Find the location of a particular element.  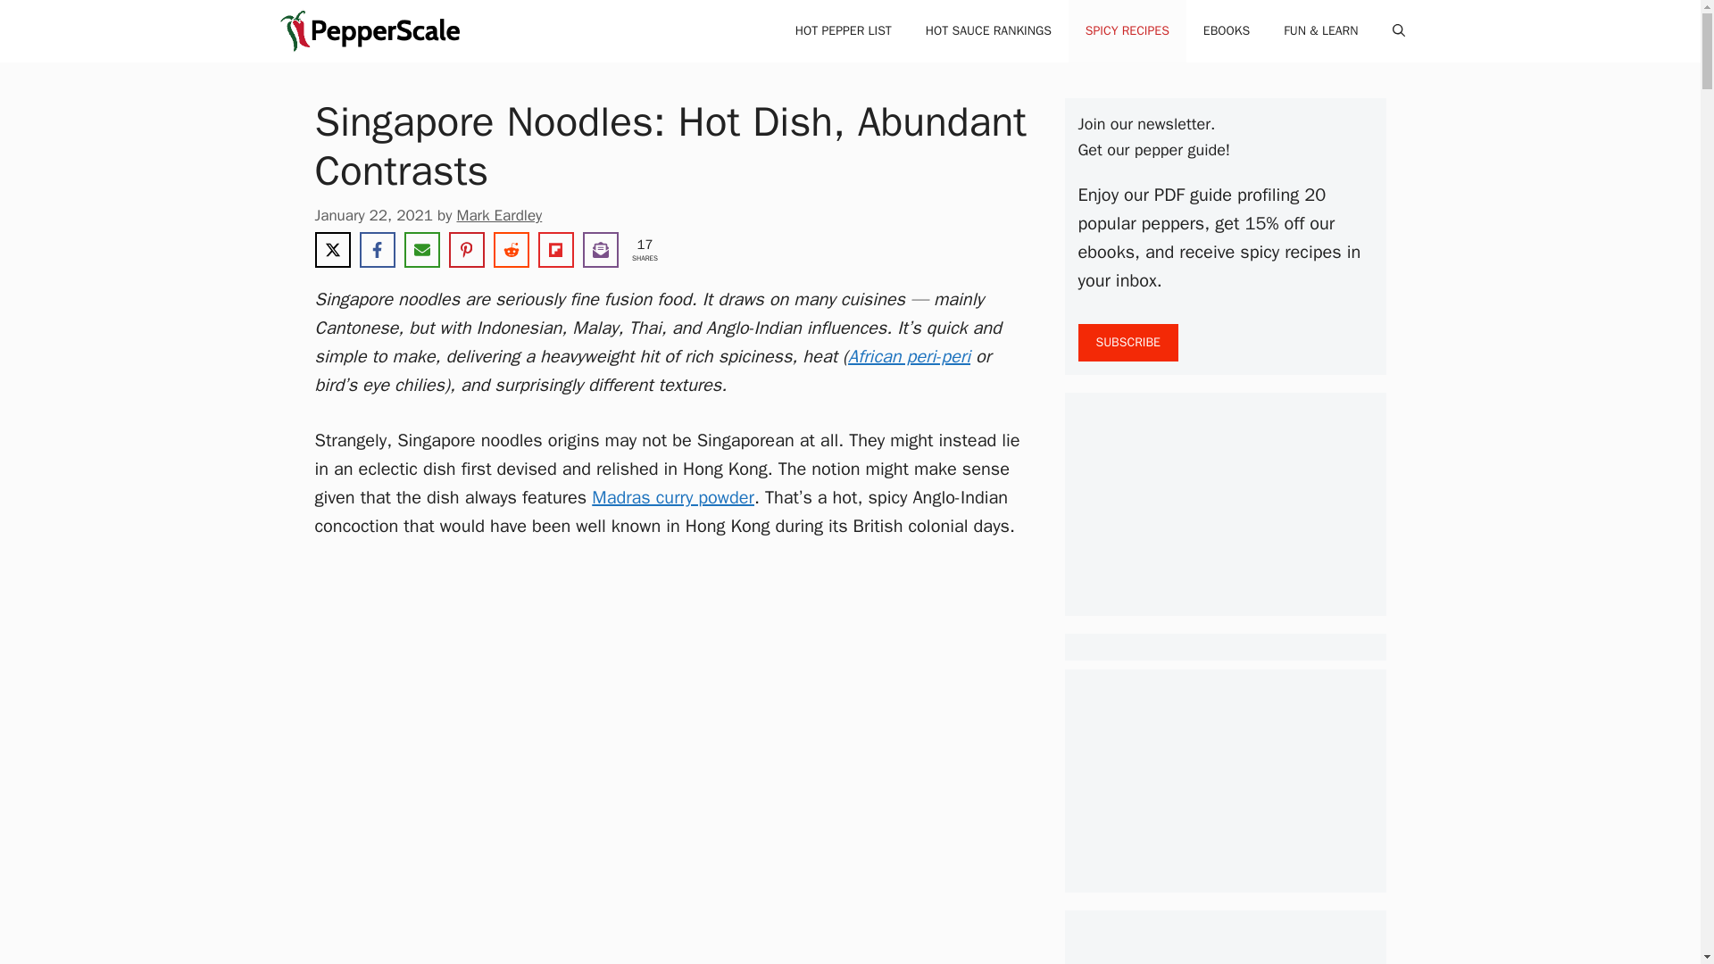

Madras curry powder is located at coordinates (672, 498).